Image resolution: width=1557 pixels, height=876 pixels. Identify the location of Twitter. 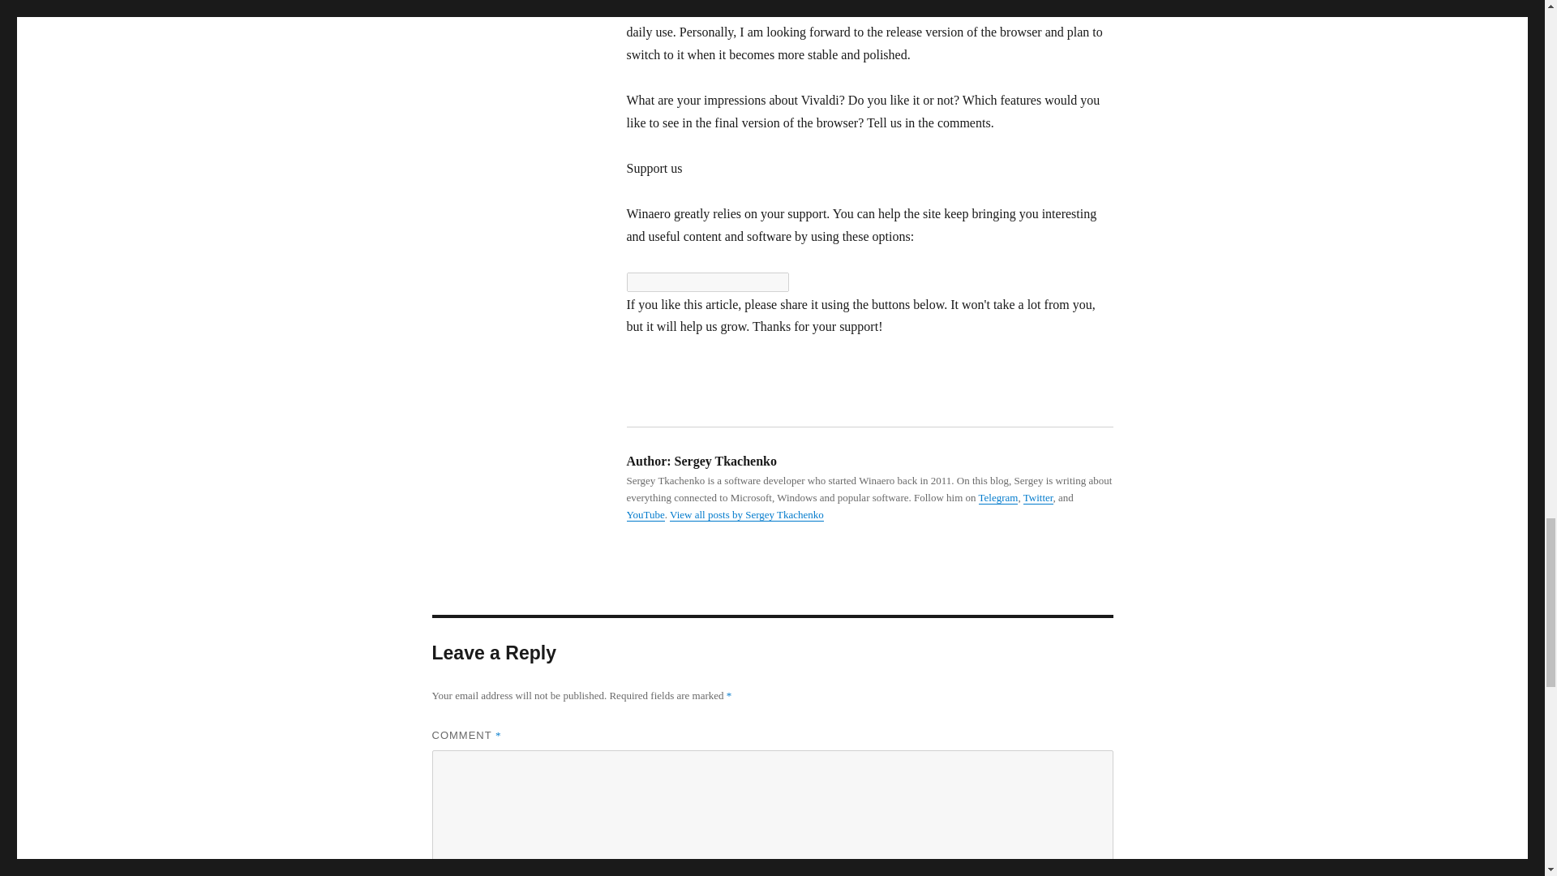
(1038, 497).